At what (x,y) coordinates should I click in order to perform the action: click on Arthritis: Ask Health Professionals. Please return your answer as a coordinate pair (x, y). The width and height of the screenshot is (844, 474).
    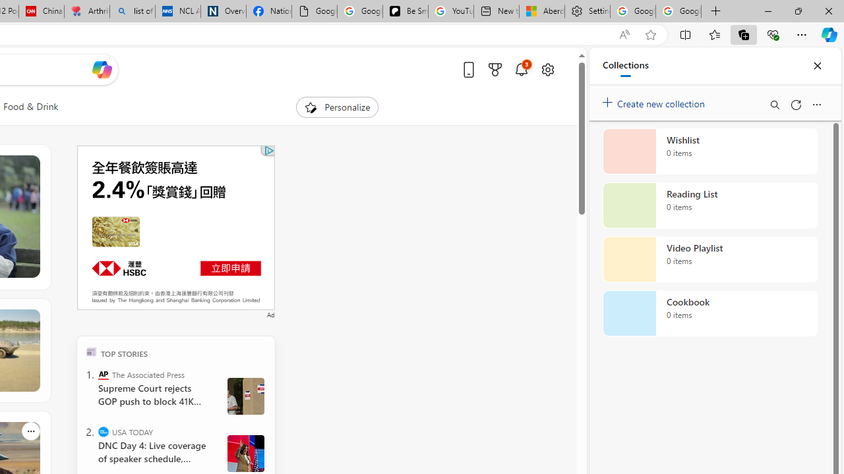
    Looking at the image, I should click on (87, 12).